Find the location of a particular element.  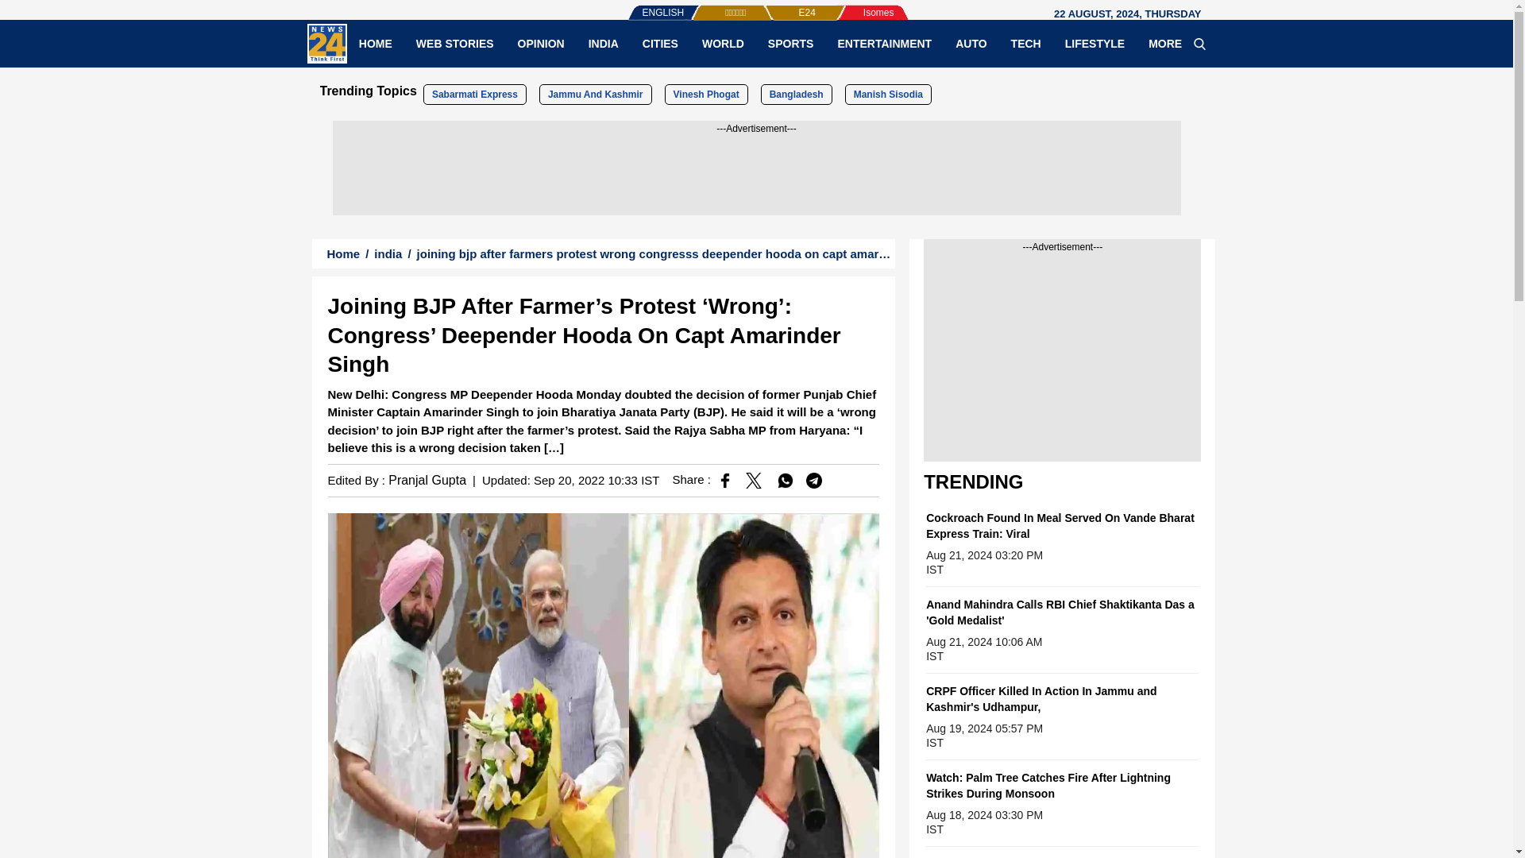

INDIA is located at coordinates (604, 43).